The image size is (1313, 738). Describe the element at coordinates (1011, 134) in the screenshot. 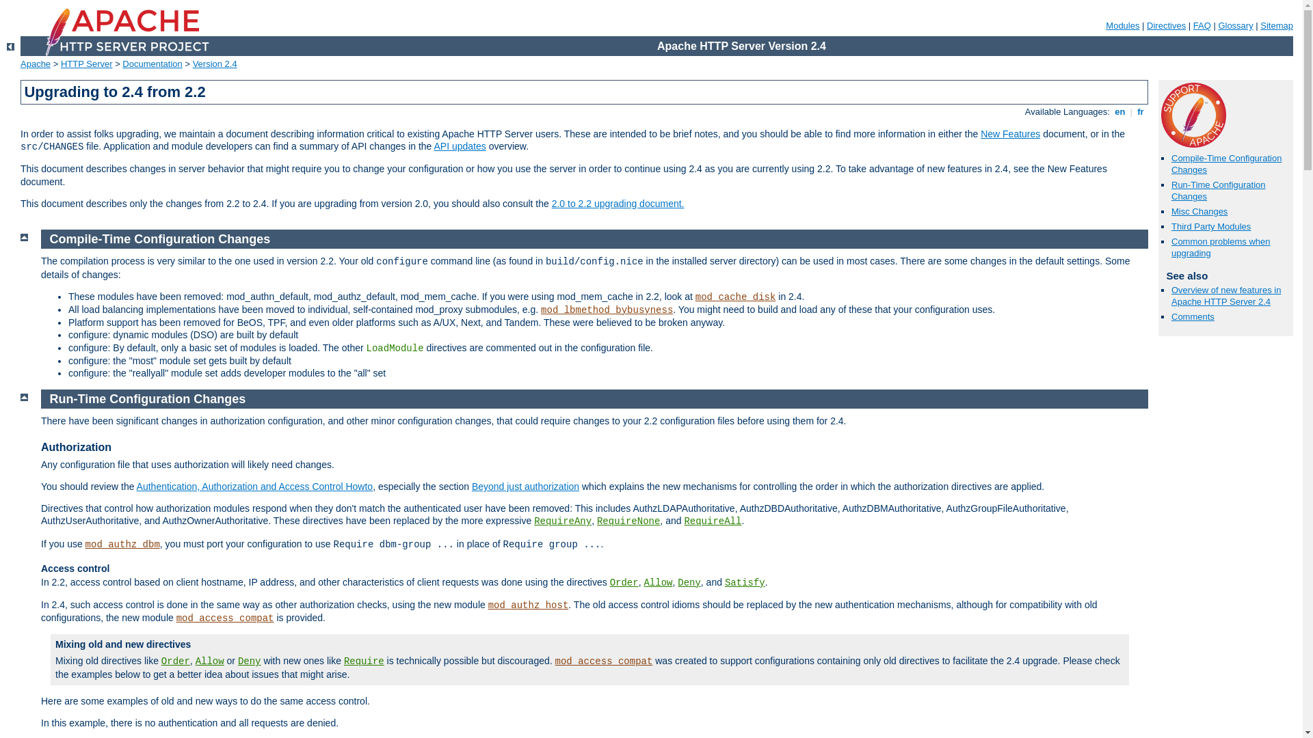

I see `New Features` at that location.